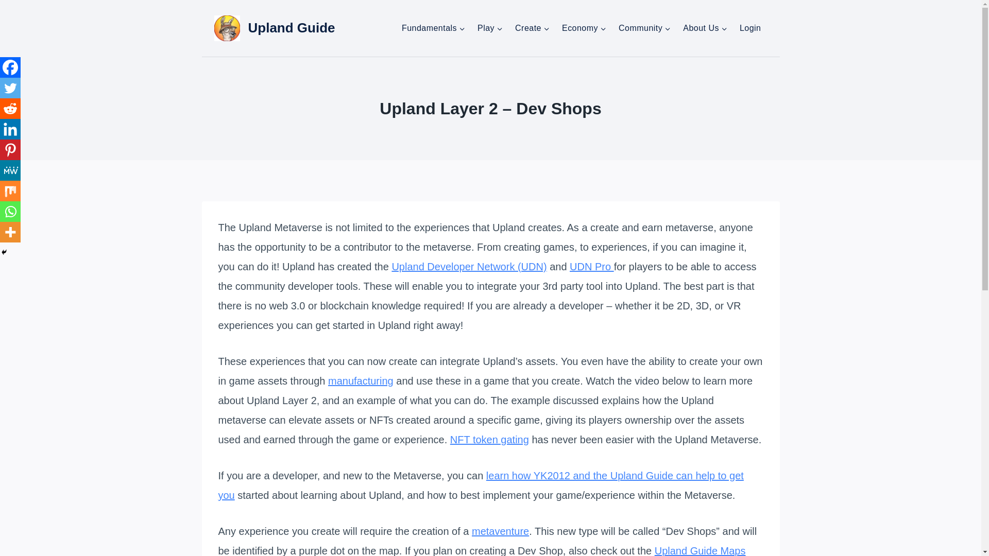  I want to click on Mix, so click(10, 190).